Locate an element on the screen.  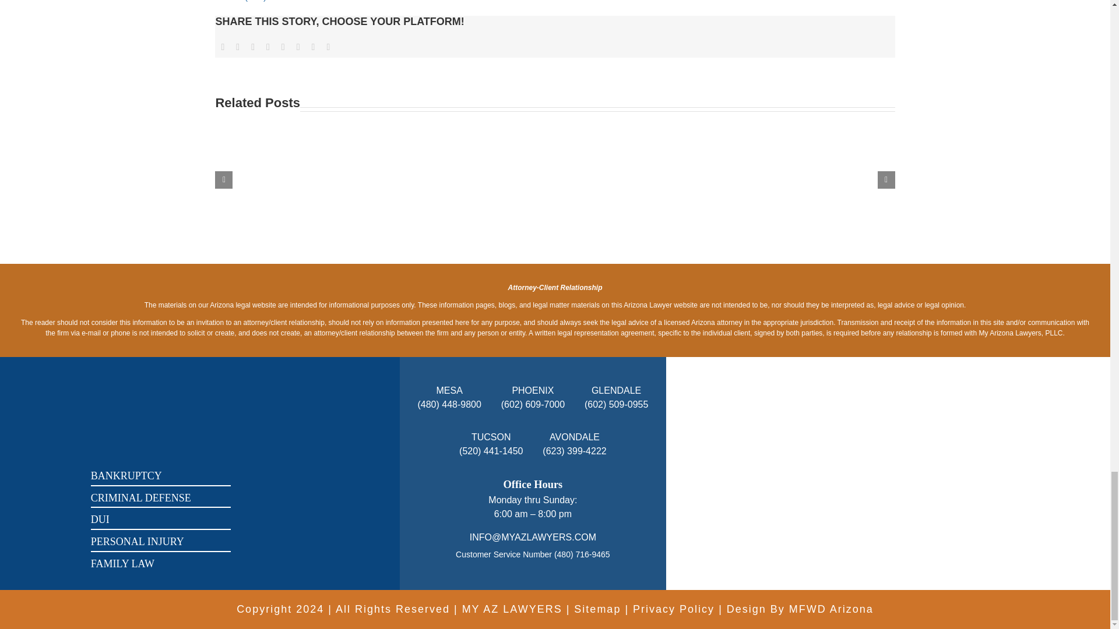
Facebook is located at coordinates (223, 47).